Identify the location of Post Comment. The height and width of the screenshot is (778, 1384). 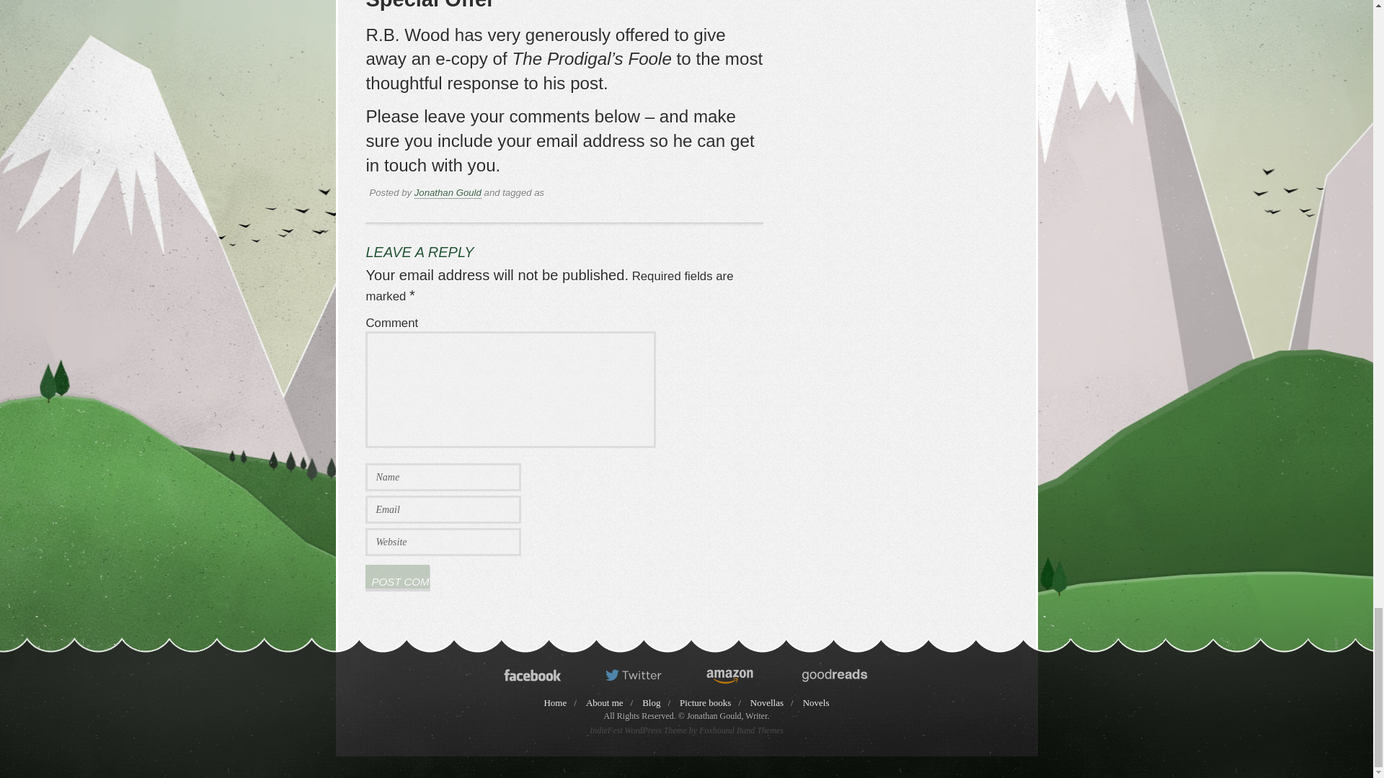
(396, 576).